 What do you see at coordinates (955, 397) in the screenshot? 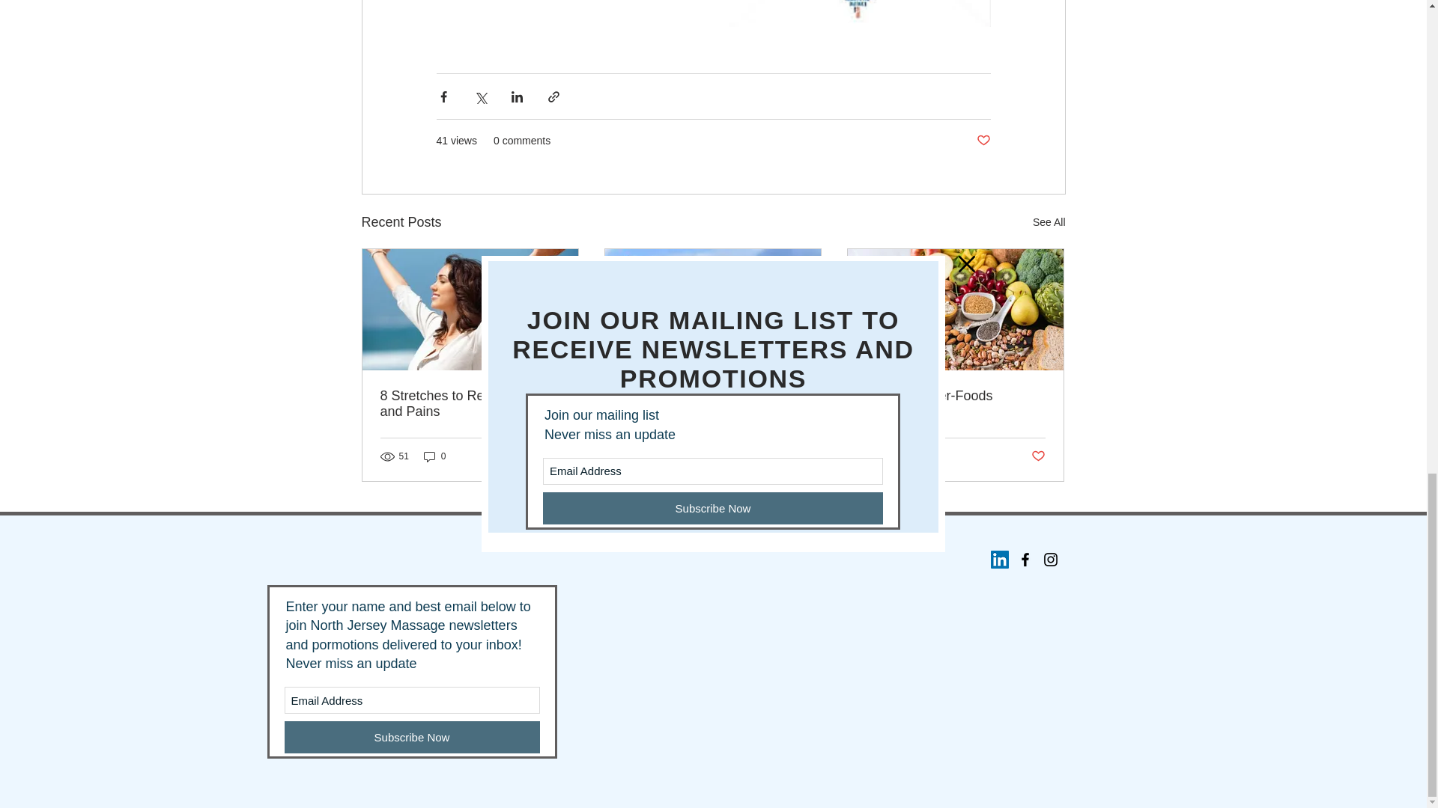
I see `Healing Super-Foods` at bounding box center [955, 397].